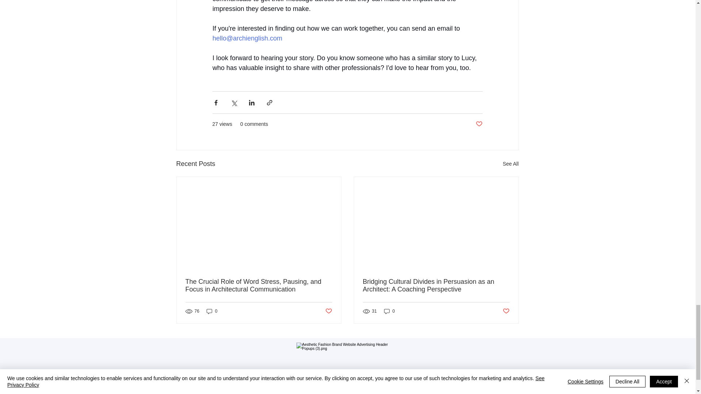  Describe the element at coordinates (212, 311) in the screenshot. I see `0` at that location.